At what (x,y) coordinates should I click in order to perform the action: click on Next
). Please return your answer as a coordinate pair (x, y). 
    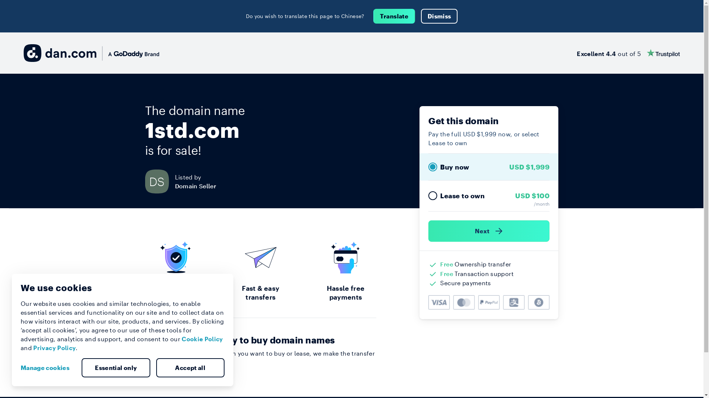
    Looking at the image, I should click on (489, 231).